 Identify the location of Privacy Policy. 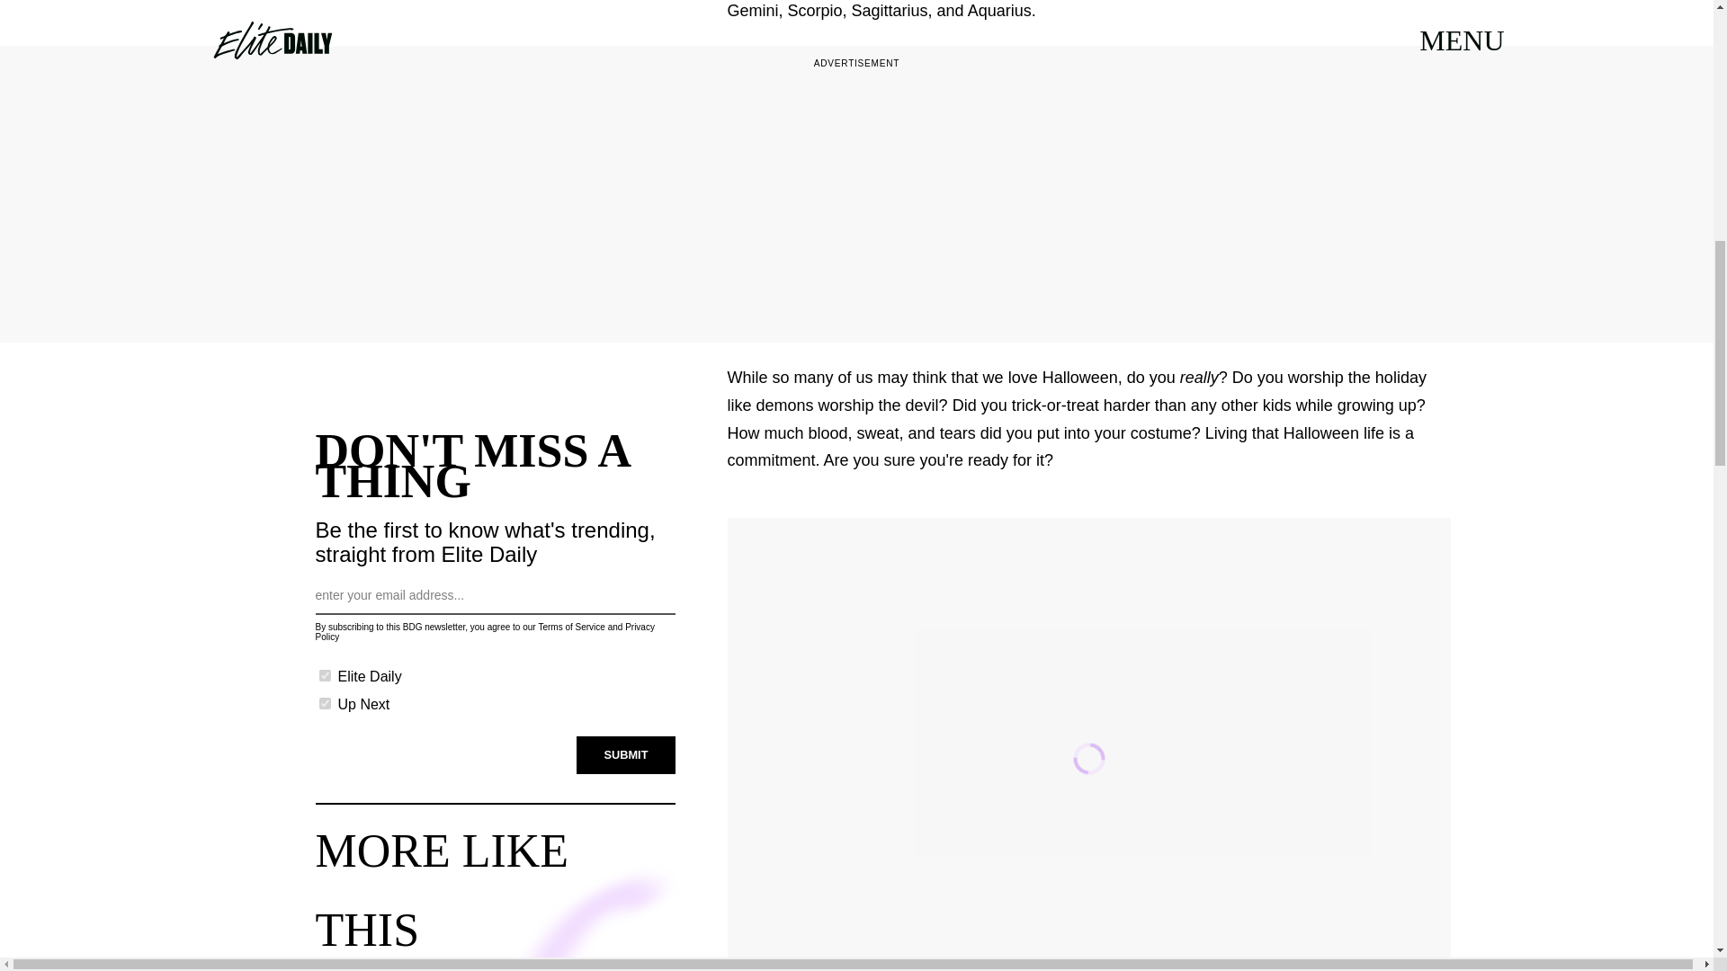
(484, 631).